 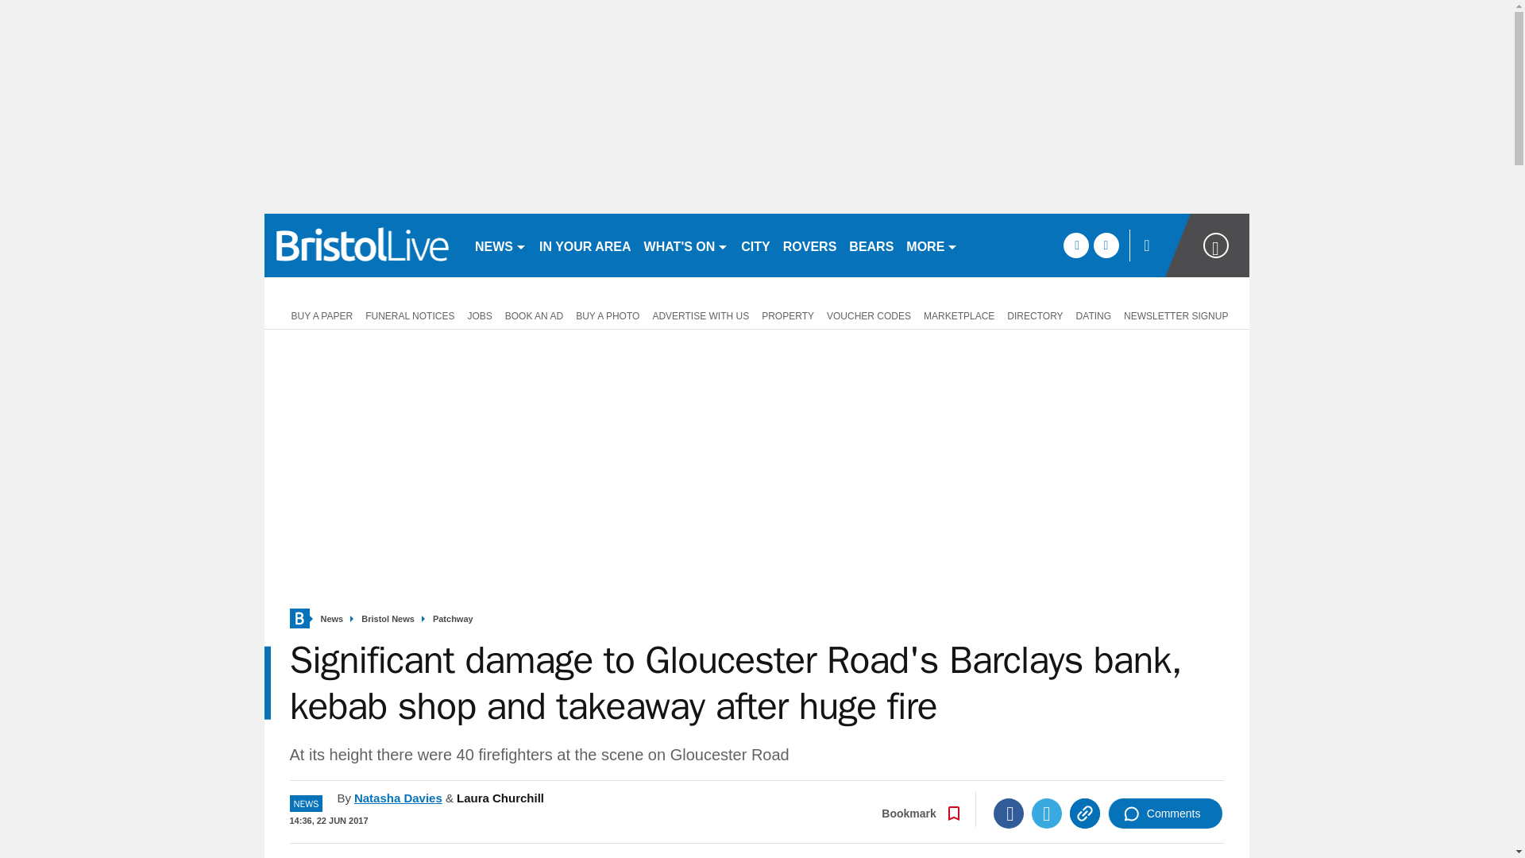 I want to click on BEARS, so click(x=871, y=245).